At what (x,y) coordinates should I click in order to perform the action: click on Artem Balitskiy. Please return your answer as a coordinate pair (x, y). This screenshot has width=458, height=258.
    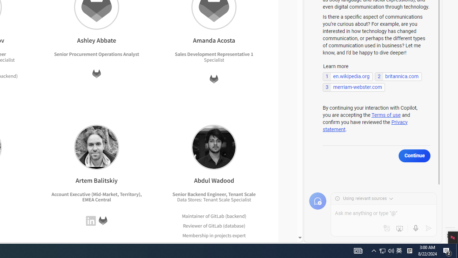
    Looking at the image, I should click on (96, 147).